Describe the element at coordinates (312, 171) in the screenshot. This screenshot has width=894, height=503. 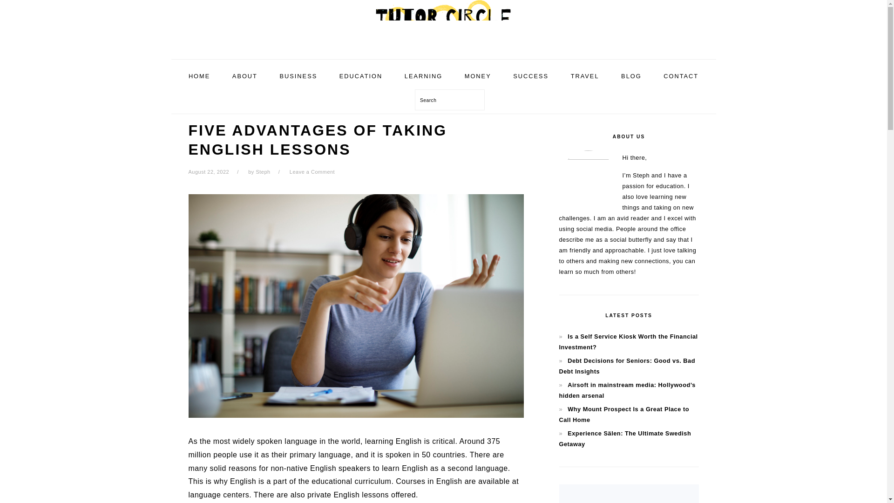
I see `Leave a Comment` at that location.